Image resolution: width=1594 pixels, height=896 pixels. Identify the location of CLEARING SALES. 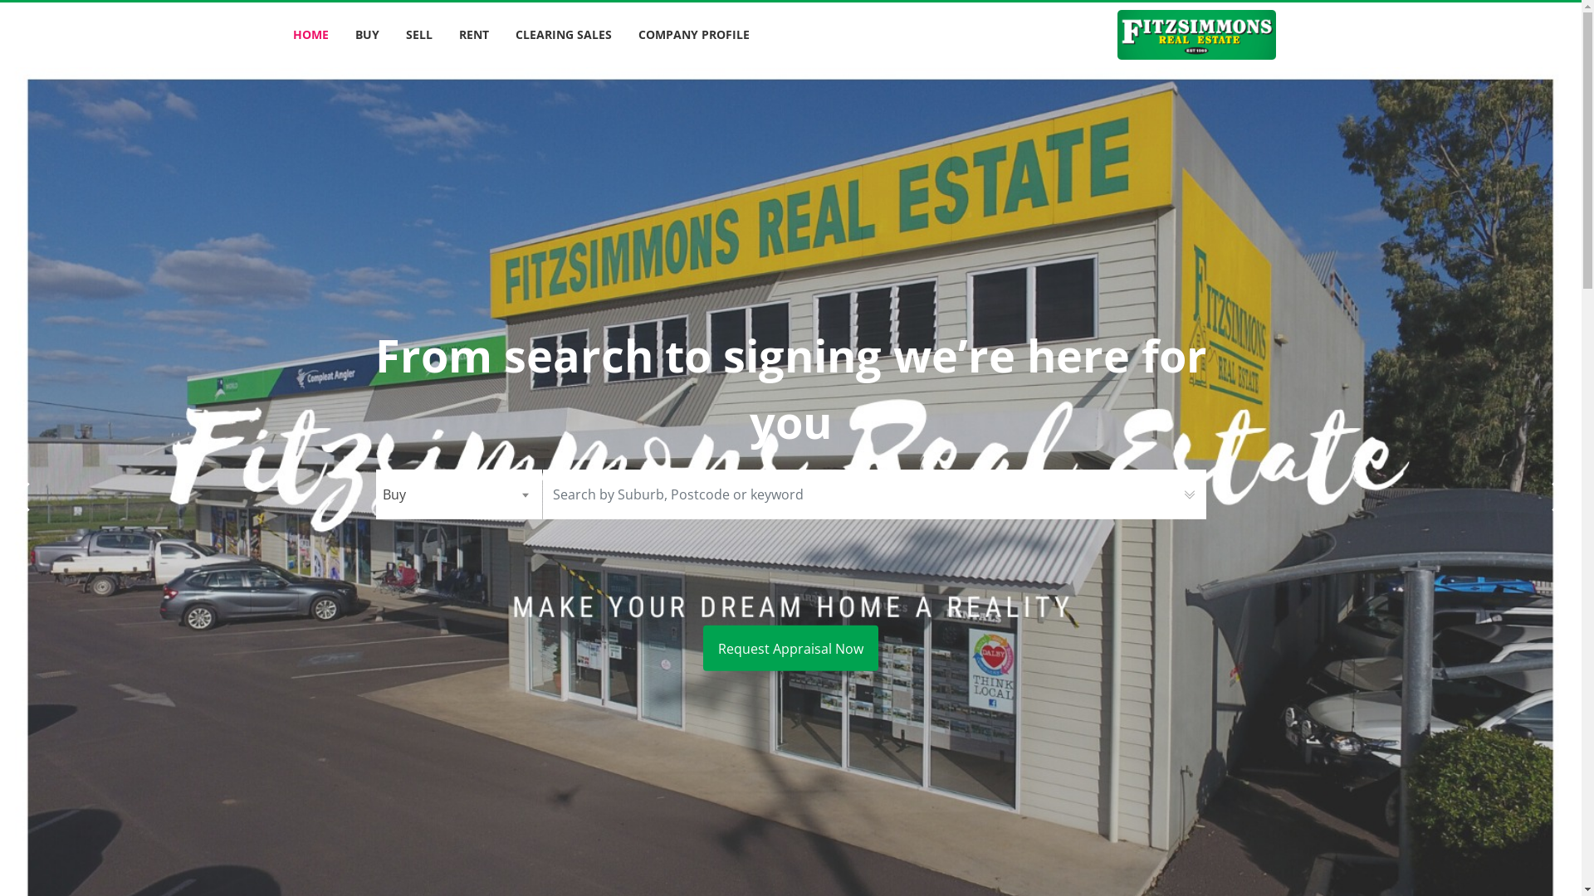
(563, 35).